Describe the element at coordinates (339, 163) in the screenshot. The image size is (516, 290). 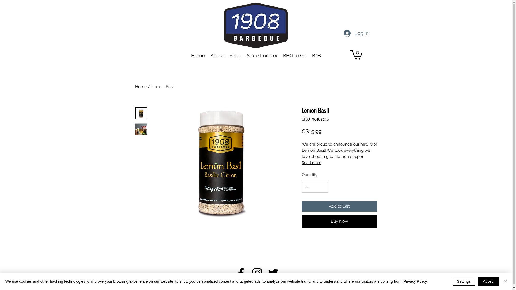
I see `Read more` at that location.